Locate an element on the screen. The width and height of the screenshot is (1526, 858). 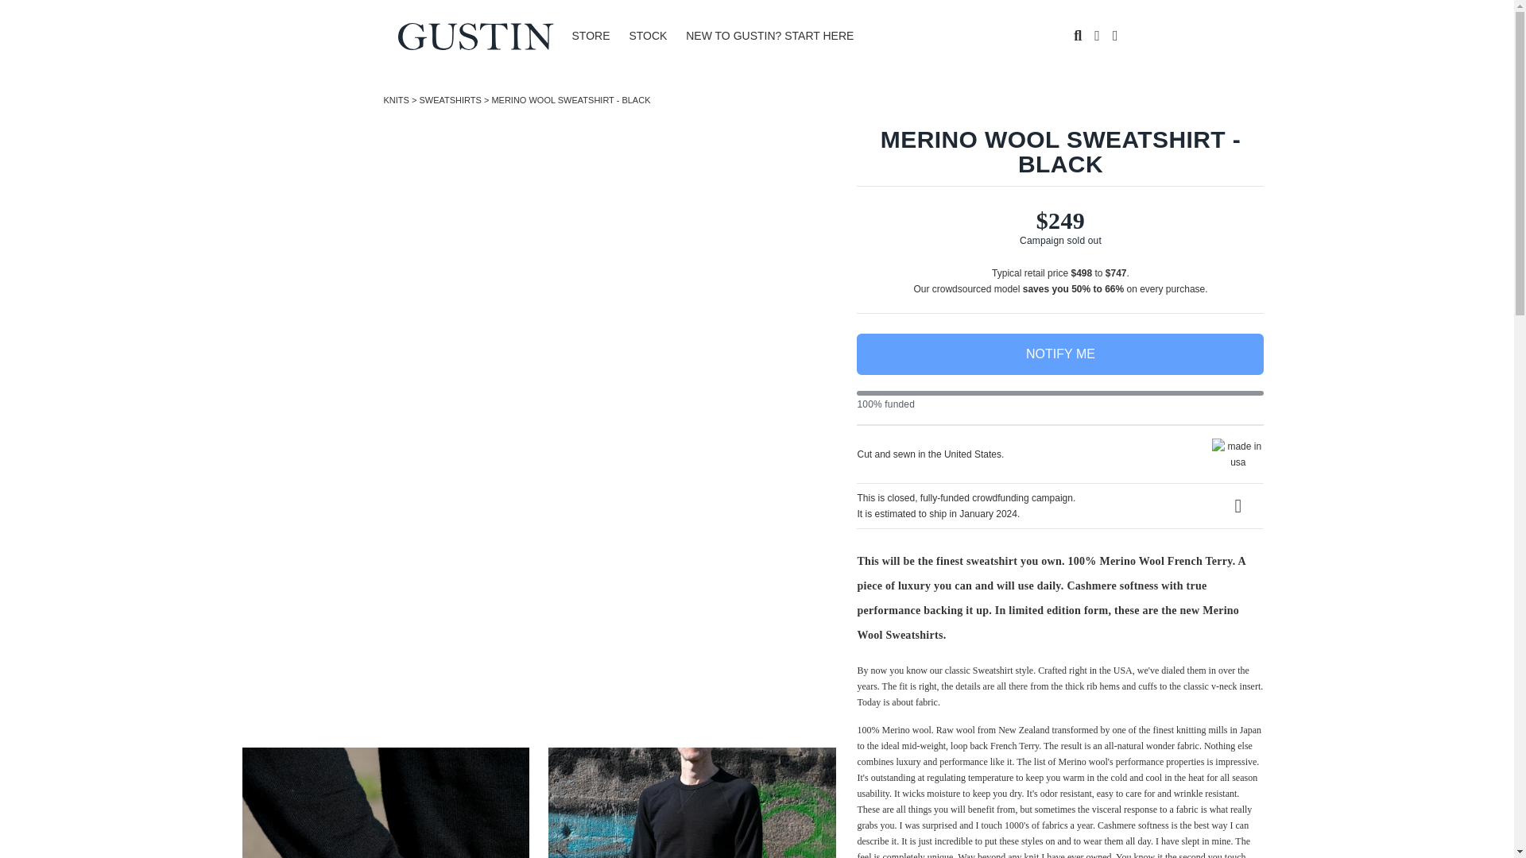
Artboard 1 is located at coordinates (475, 35).